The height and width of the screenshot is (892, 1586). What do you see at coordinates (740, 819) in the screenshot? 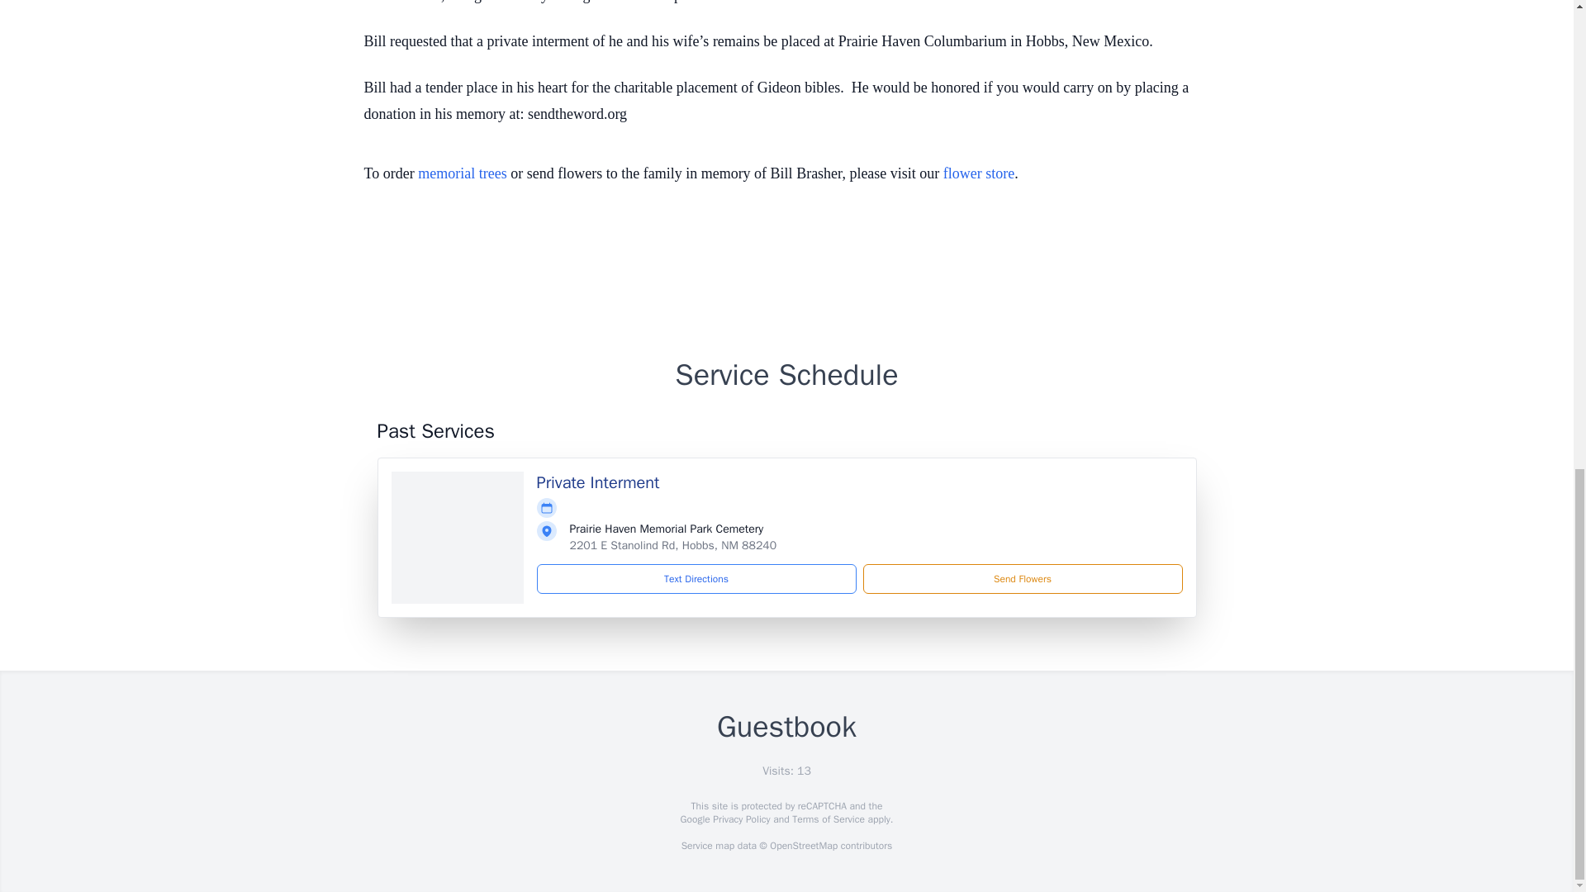
I see `Privacy Policy` at bounding box center [740, 819].